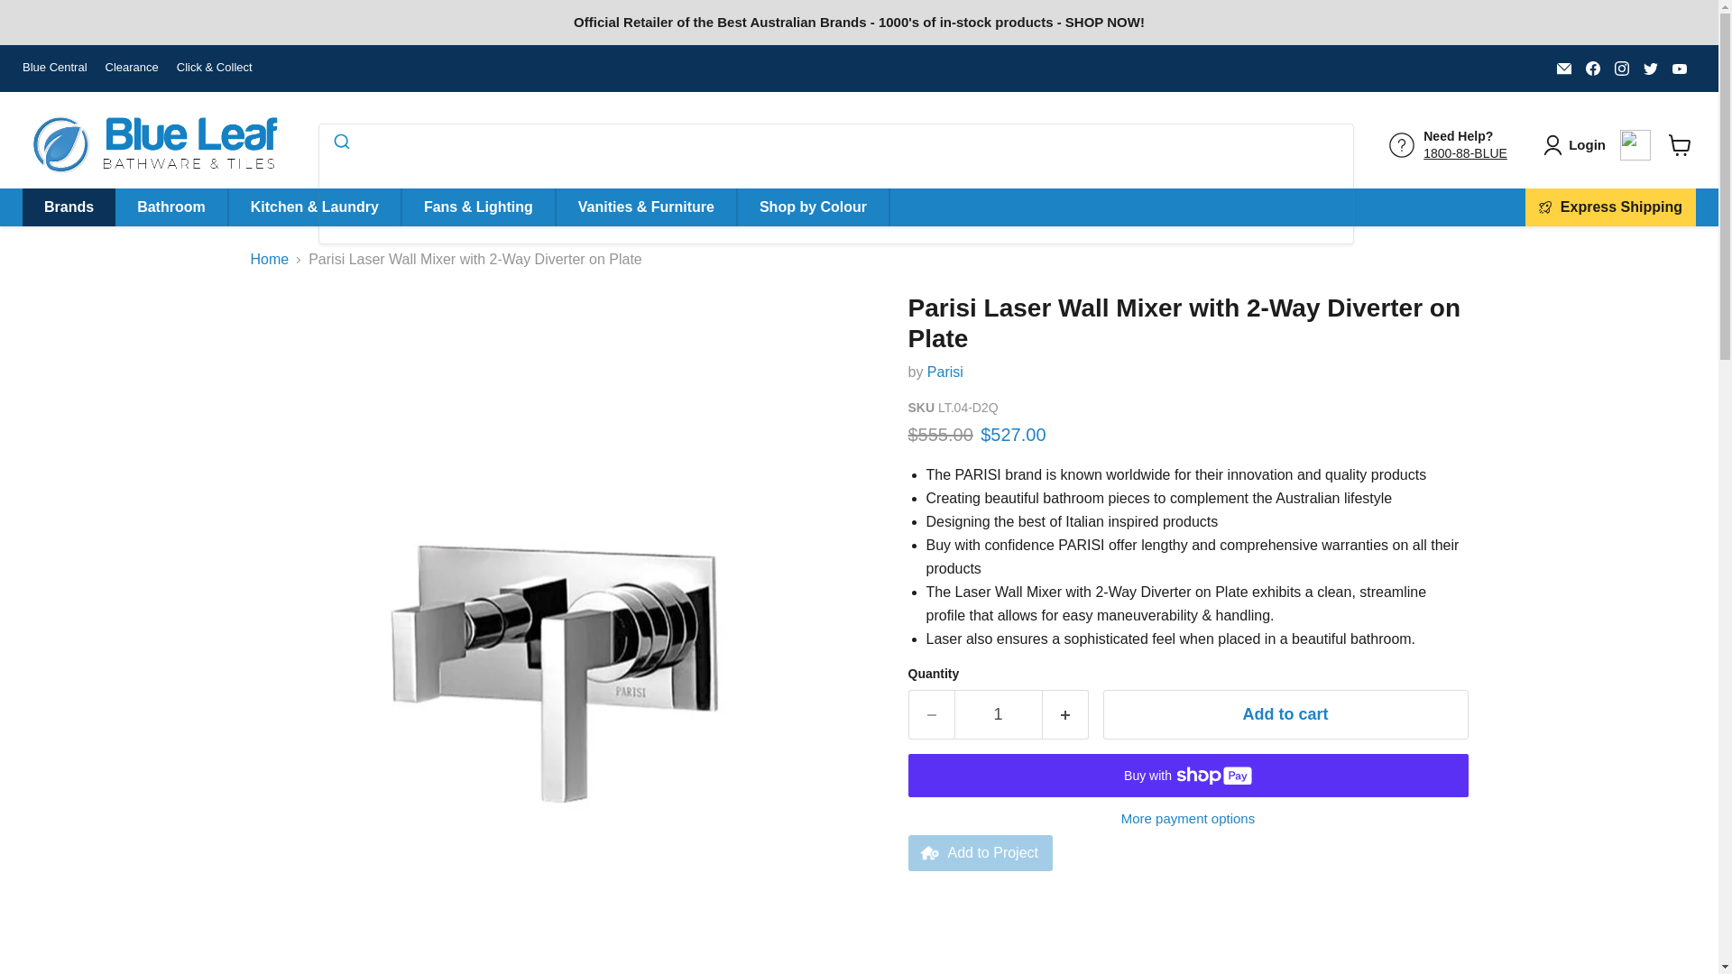 This screenshot has height=974, width=1732. What do you see at coordinates (1577, 144) in the screenshot?
I see `Login` at bounding box center [1577, 144].